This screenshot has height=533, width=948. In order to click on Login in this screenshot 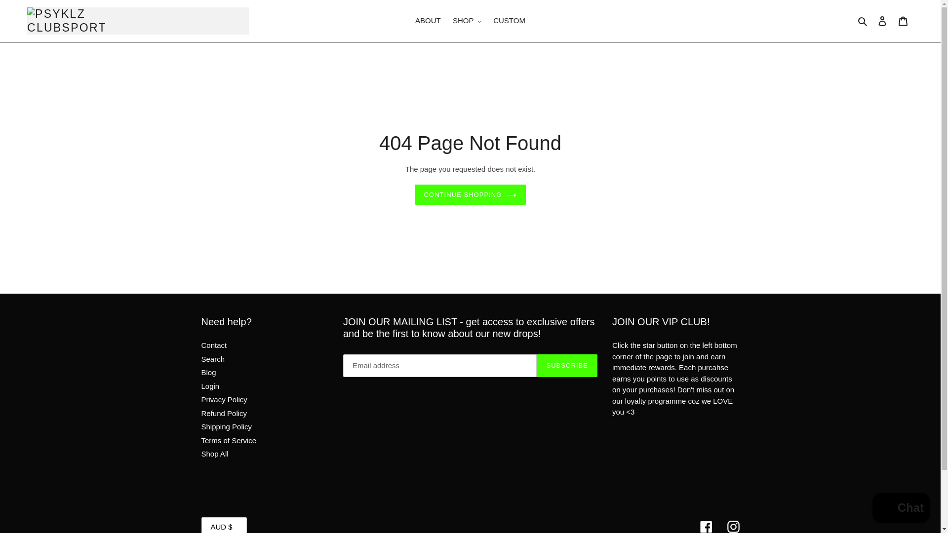, I will do `click(210, 386)`.